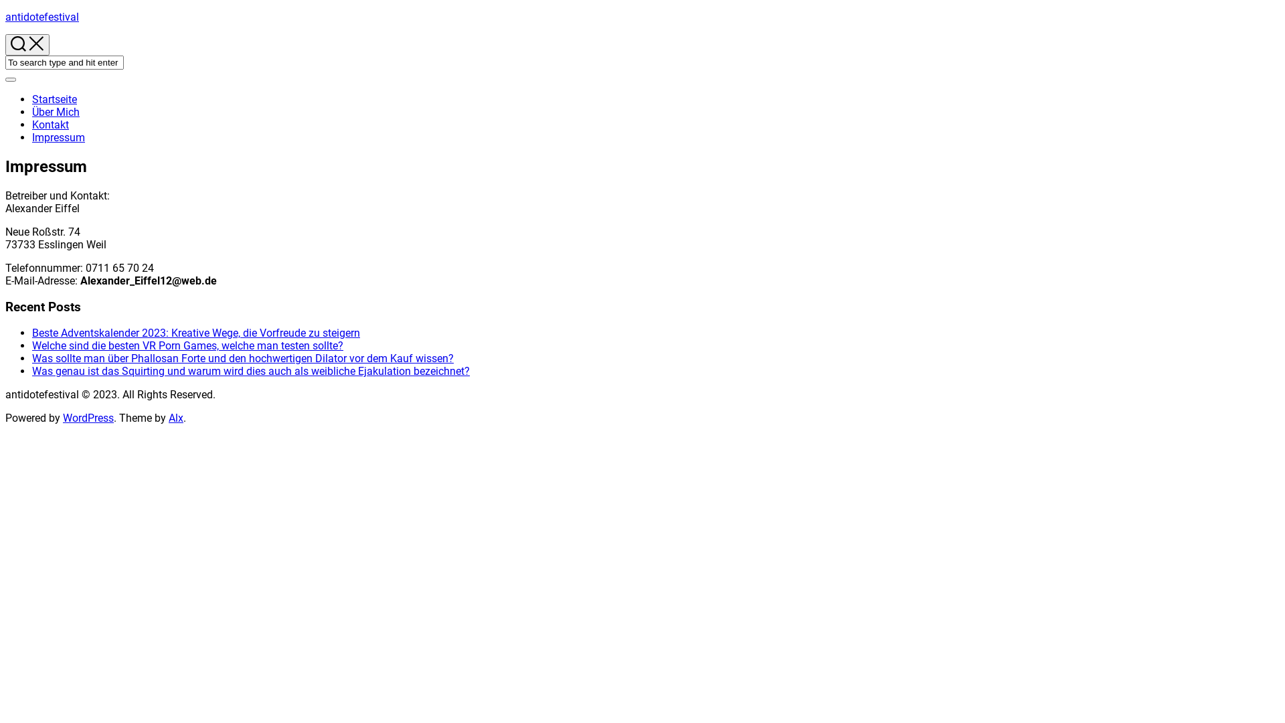 The width and height of the screenshot is (1285, 723). What do you see at coordinates (176, 418) in the screenshot?
I see `Alx` at bounding box center [176, 418].